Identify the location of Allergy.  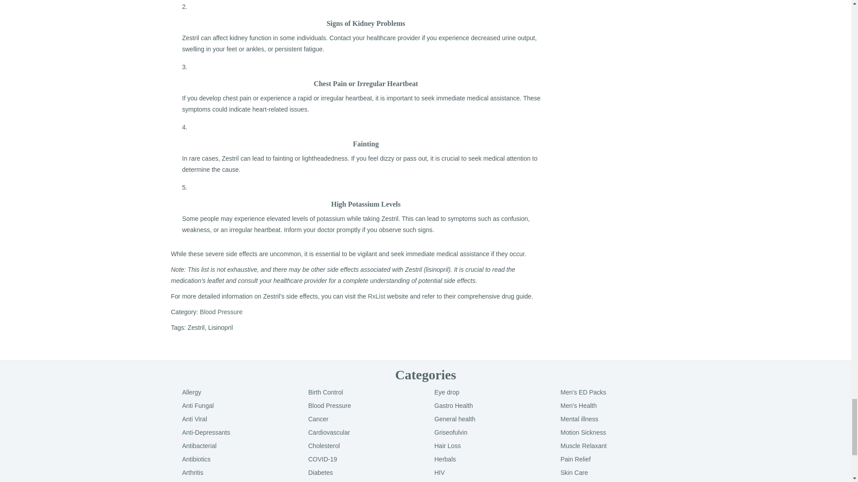
(192, 392).